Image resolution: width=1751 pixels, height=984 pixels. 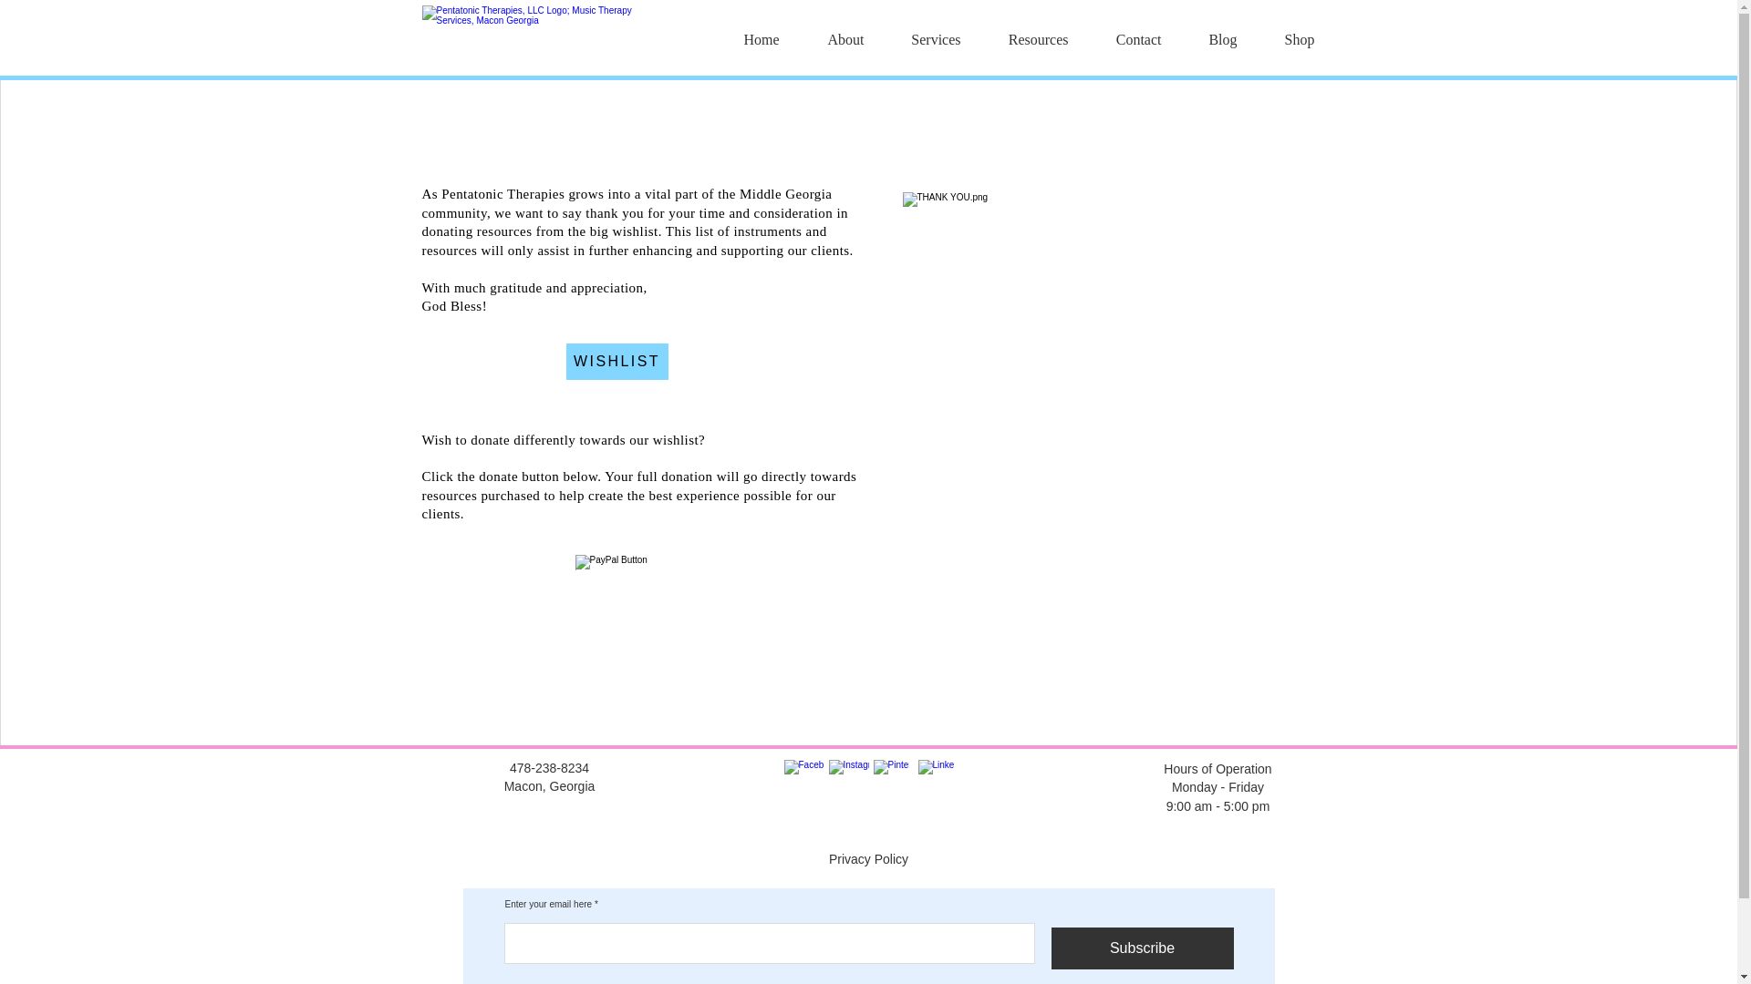 What do you see at coordinates (1290, 40) in the screenshot?
I see `Shop` at bounding box center [1290, 40].